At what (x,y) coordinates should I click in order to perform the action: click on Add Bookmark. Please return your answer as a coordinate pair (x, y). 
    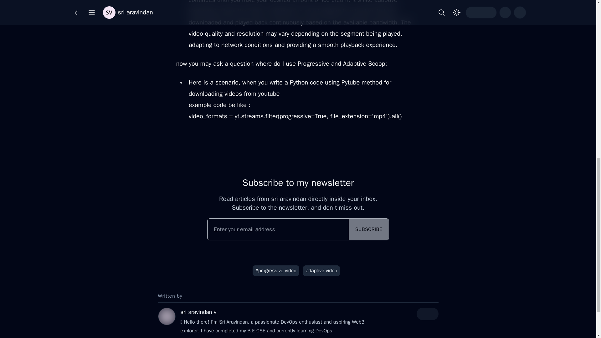
    Looking at the image, I should click on (310, 10).